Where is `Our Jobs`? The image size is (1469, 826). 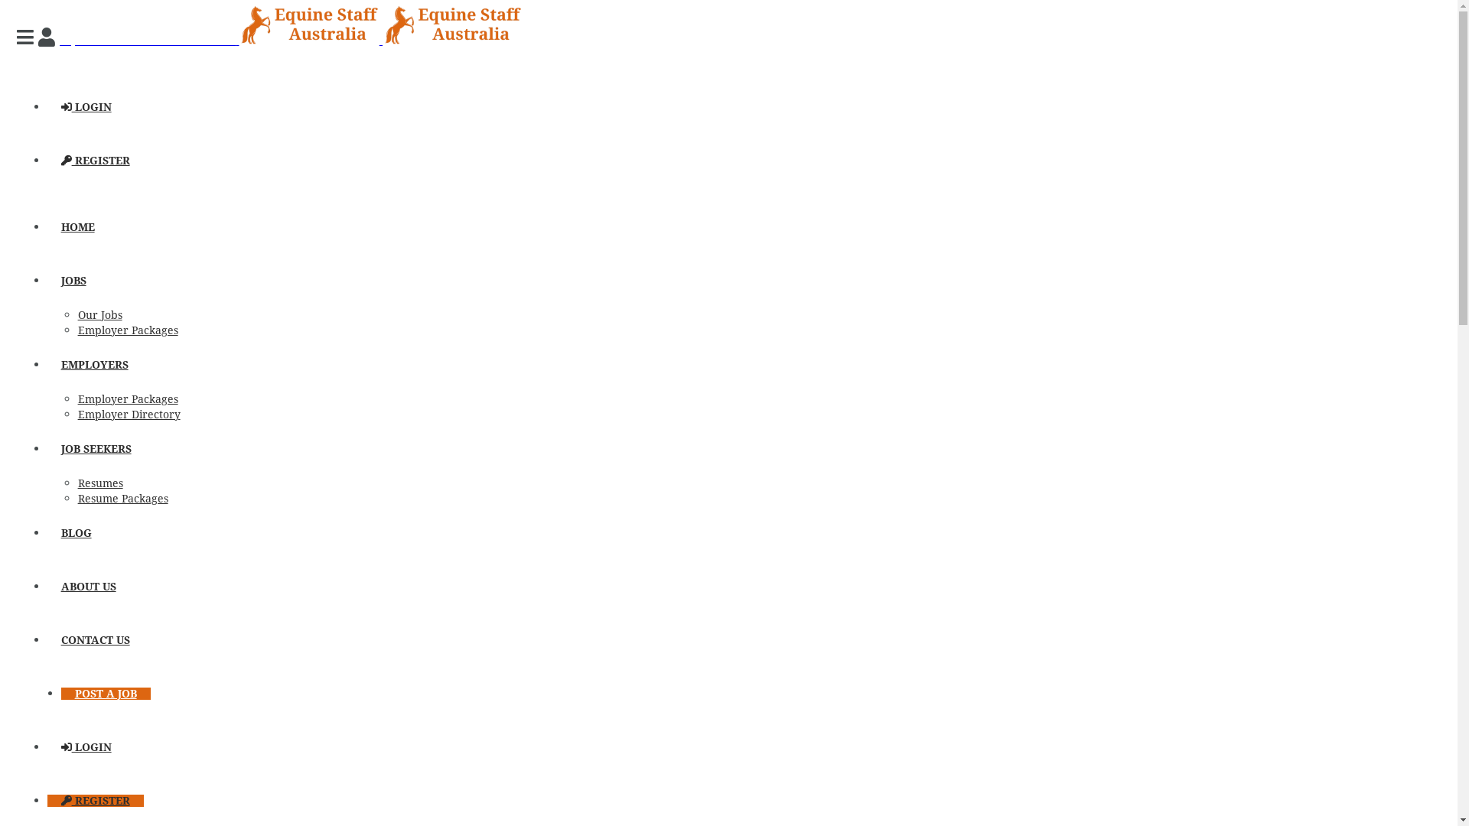 Our Jobs is located at coordinates (100, 315).